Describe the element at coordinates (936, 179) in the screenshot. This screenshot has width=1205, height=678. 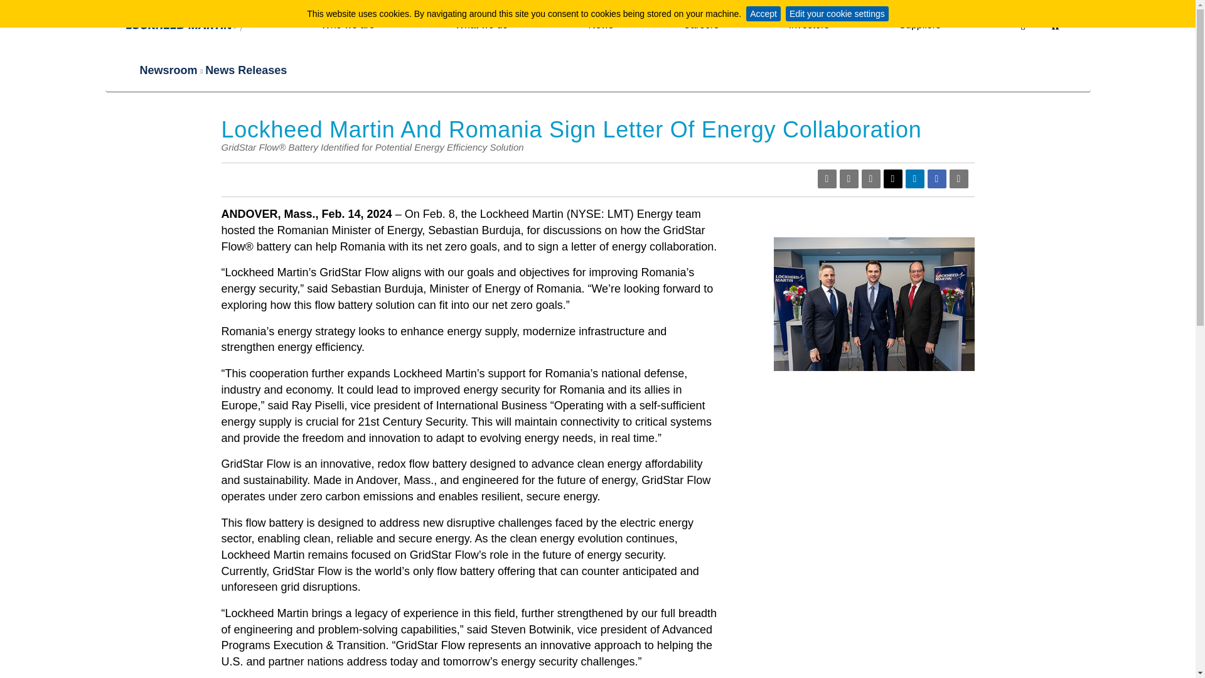
I see `Facebook Share` at that location.